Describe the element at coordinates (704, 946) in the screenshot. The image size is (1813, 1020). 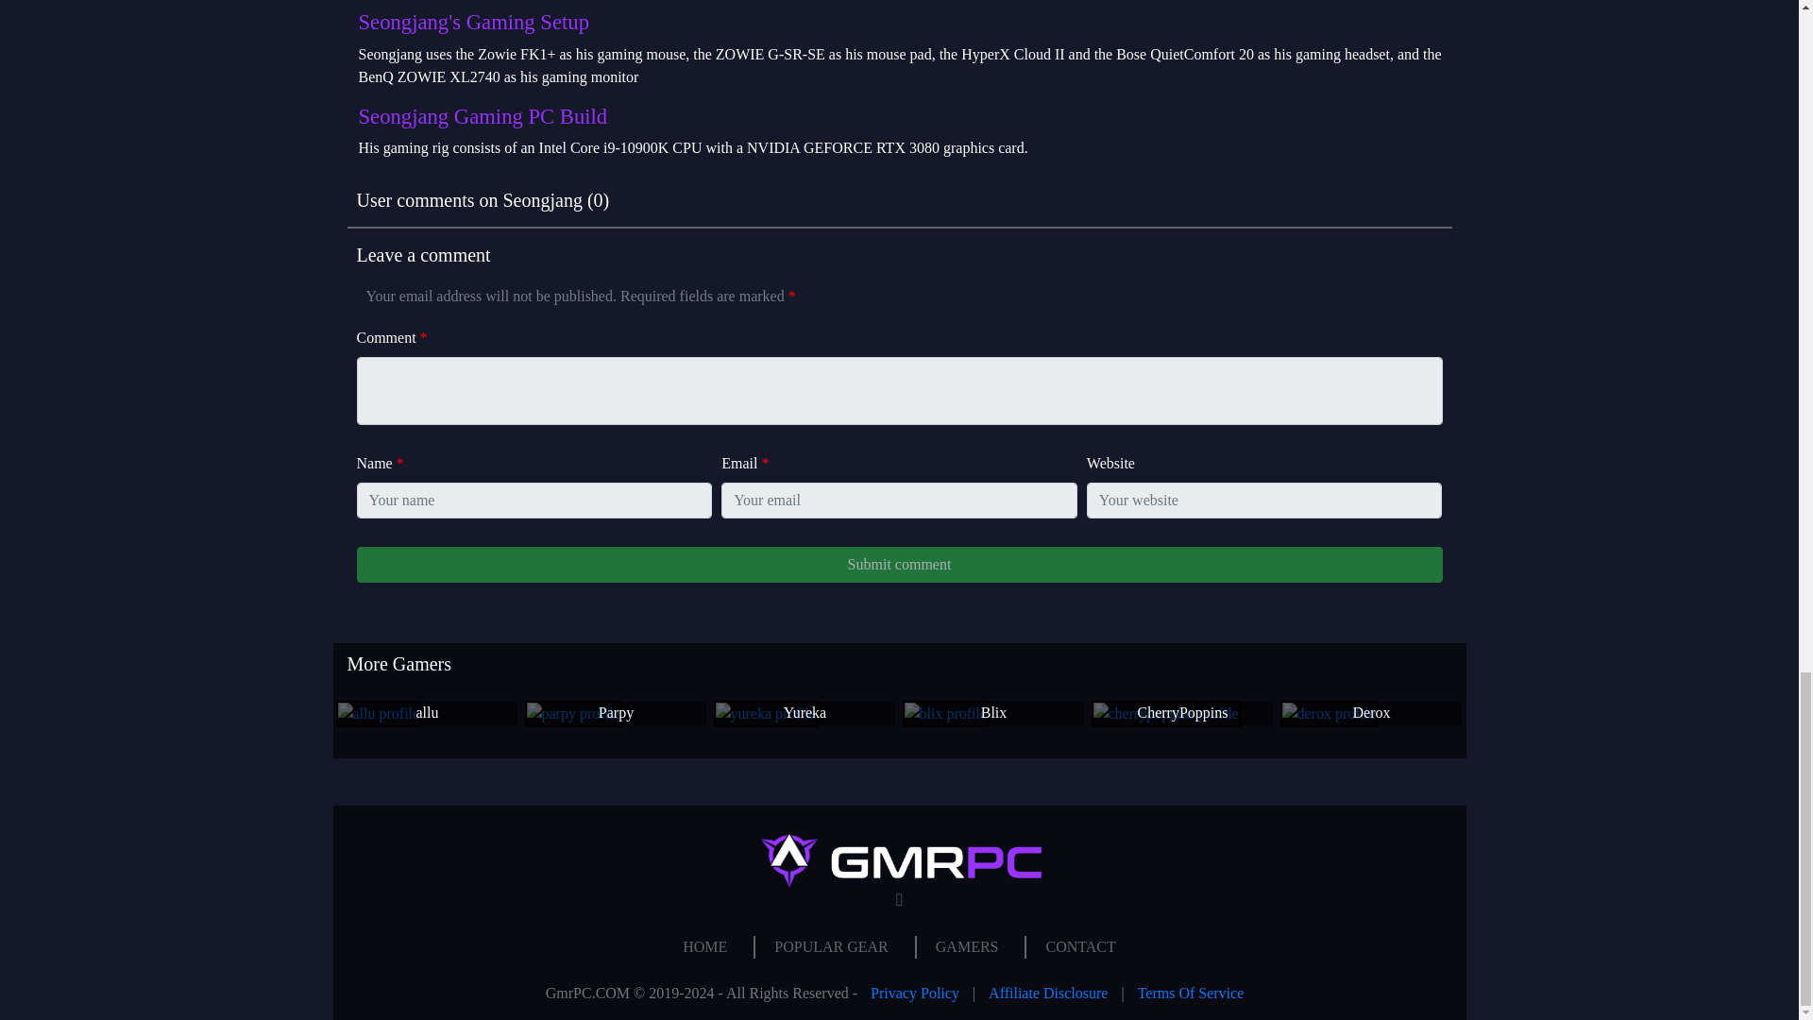
I see `GmrPC.com Home` at that location.